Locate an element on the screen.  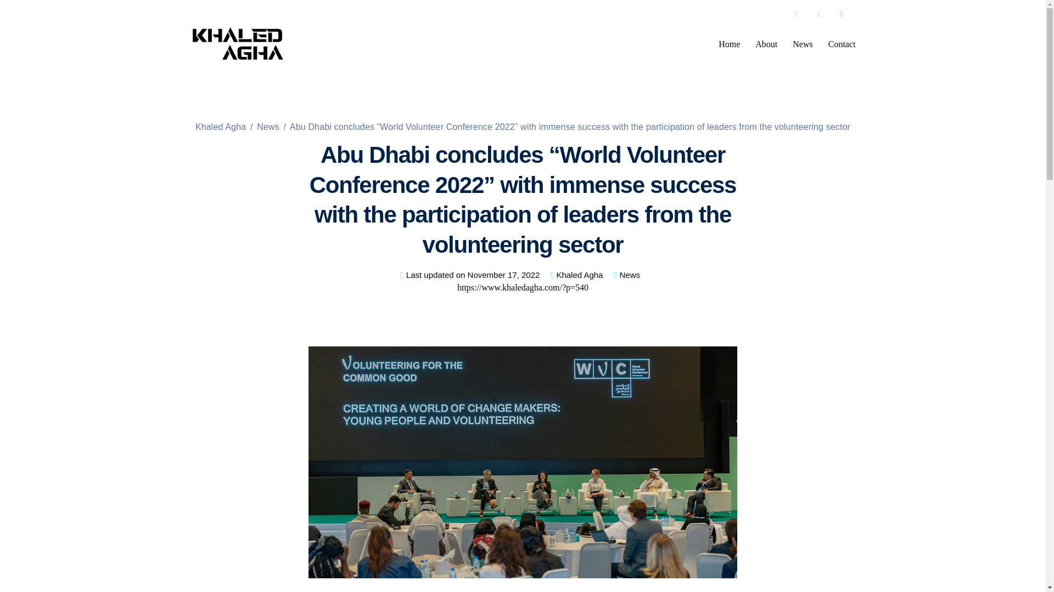
Go to the News Category archives. is located at coordinates (268, 126).